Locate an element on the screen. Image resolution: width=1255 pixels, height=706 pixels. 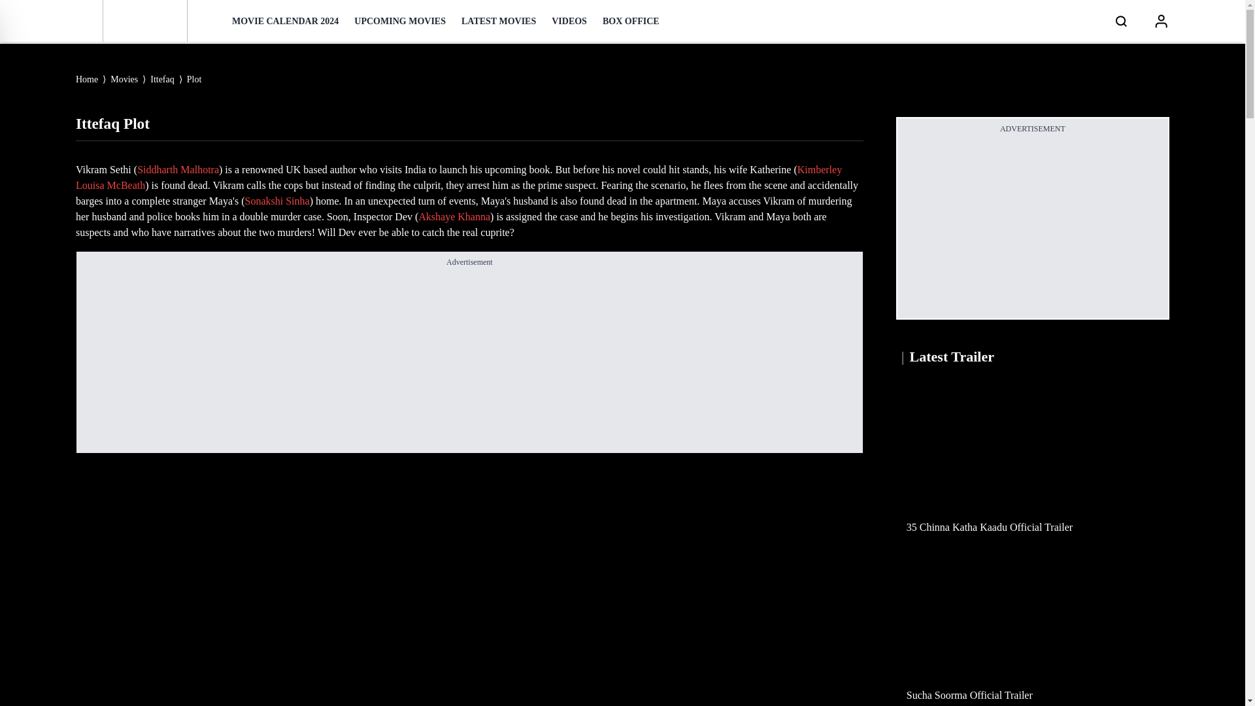
VIDEOS is located at coordinates (569, 21).